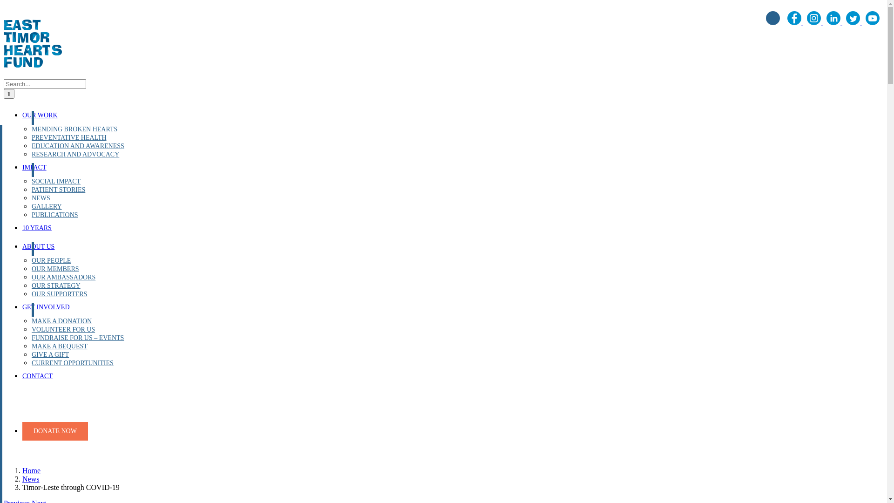  Describe the element at coordinates (795, 22) in the screenshot. I see `Facebook Icon` at that location.